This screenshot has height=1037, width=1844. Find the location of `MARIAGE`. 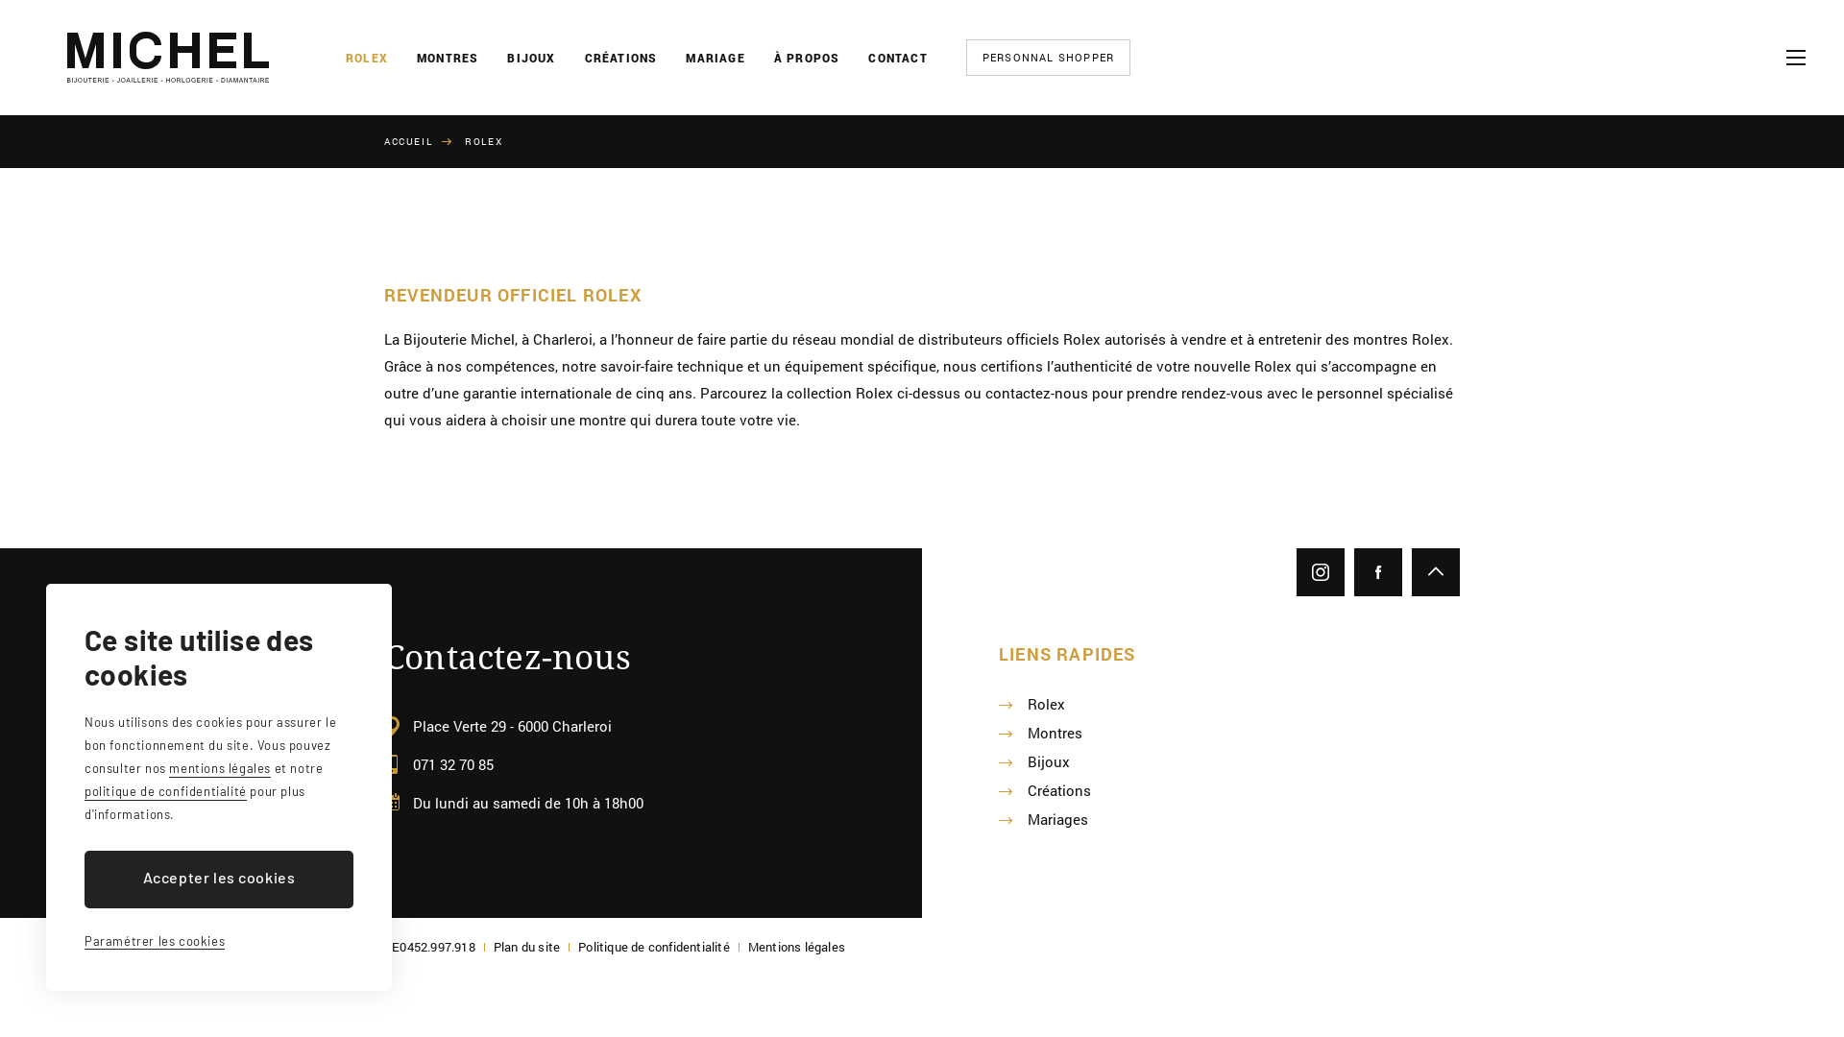

MARIAGE is located at coordinates (715, 58).